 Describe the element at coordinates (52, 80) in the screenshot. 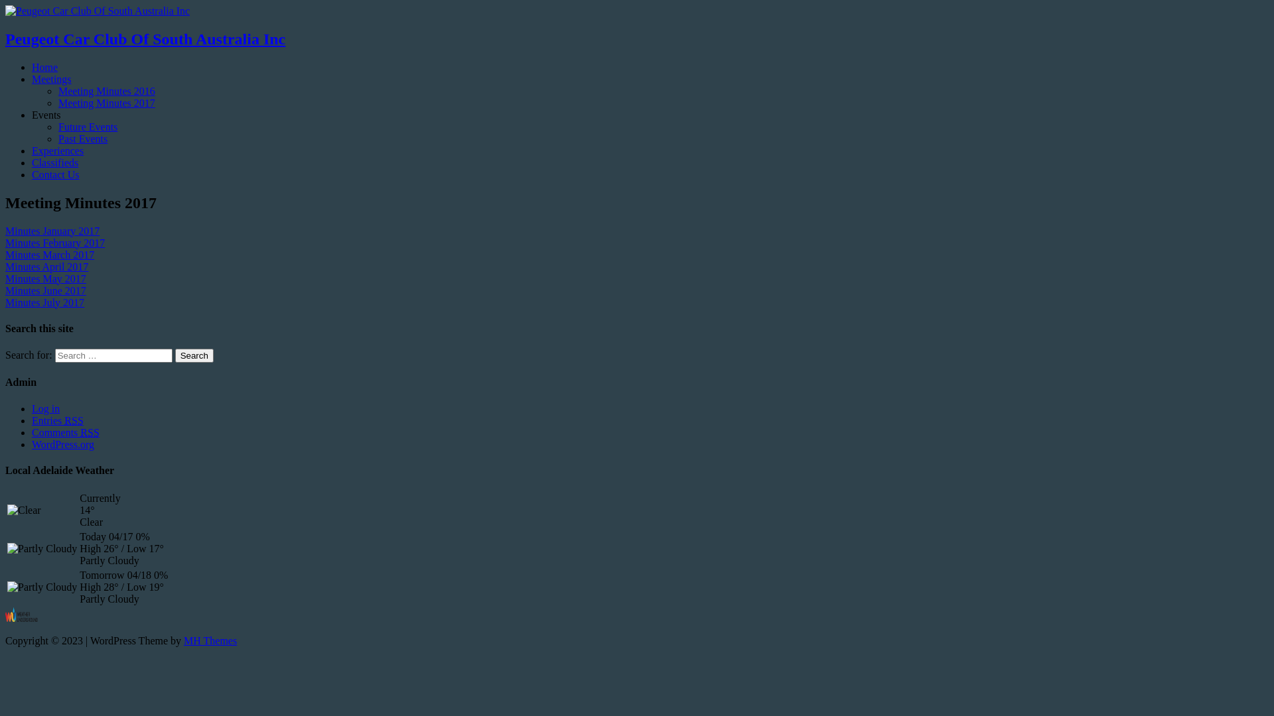

I see `Meetings` at that location.